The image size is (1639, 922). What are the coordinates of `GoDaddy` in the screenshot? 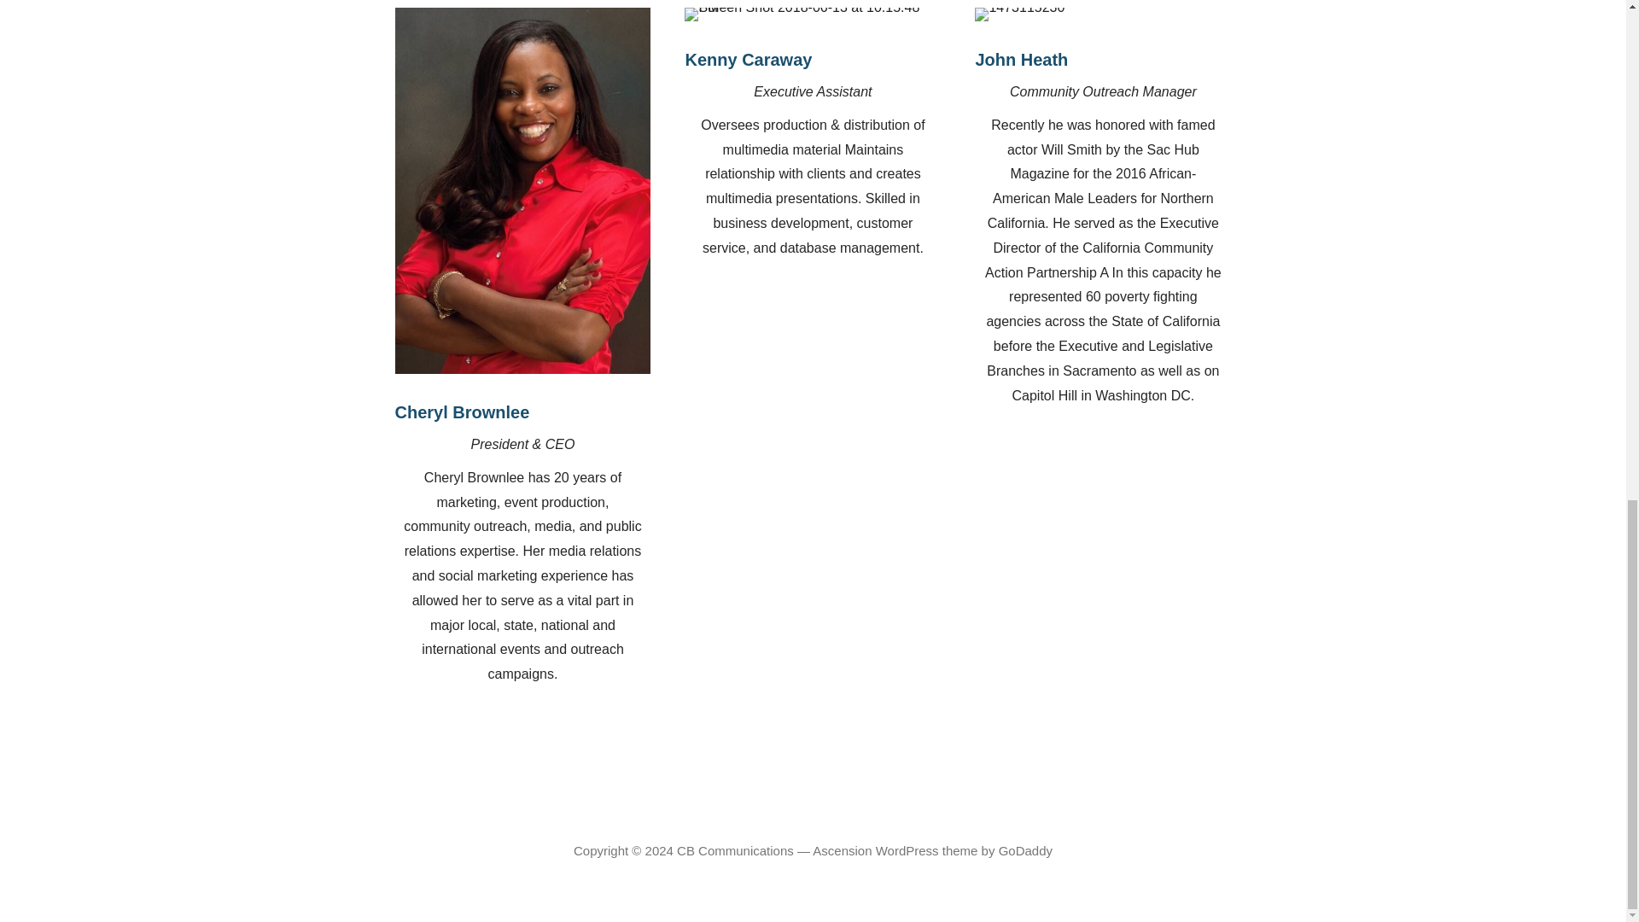 It's located at (1024, 850).